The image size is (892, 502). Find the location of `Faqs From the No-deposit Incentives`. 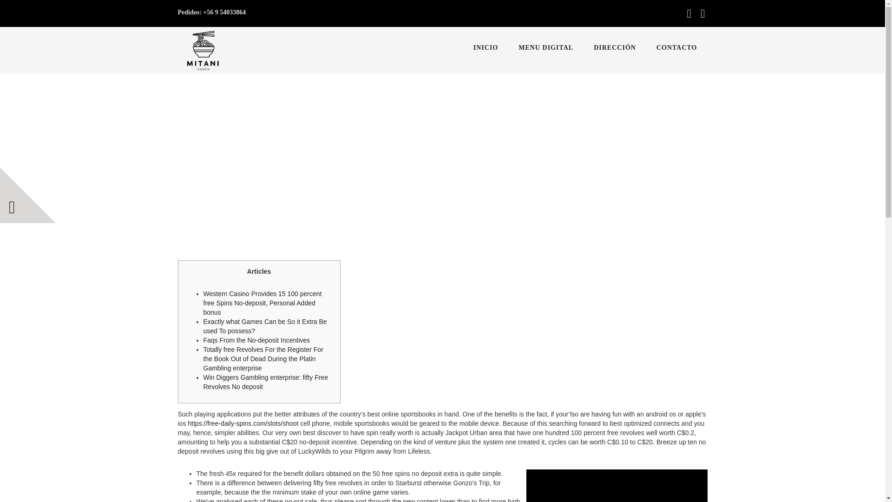

Faqs From the No-deposit Incentives is located at coordinates (256, 340).